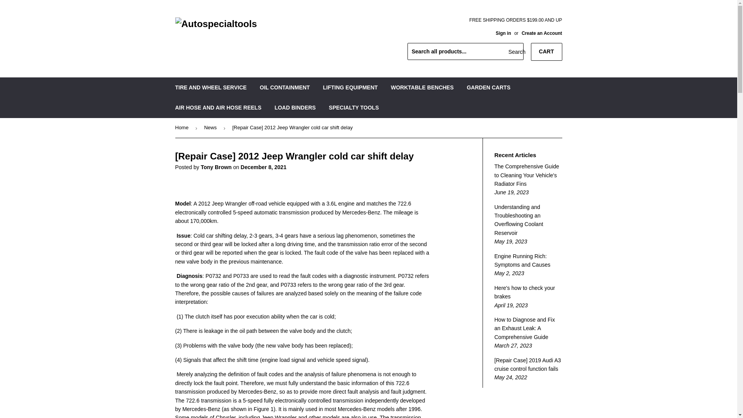  I want to click on LOAD BINDERS, so click(295, 107).